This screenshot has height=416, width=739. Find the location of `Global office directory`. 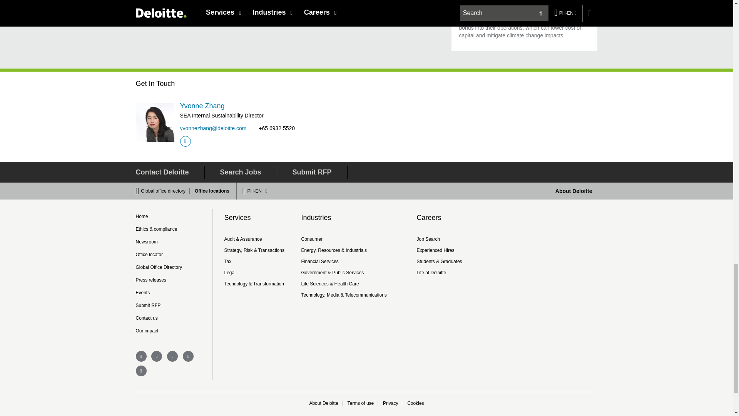

Global office directory is located at coordinates (166, 191).